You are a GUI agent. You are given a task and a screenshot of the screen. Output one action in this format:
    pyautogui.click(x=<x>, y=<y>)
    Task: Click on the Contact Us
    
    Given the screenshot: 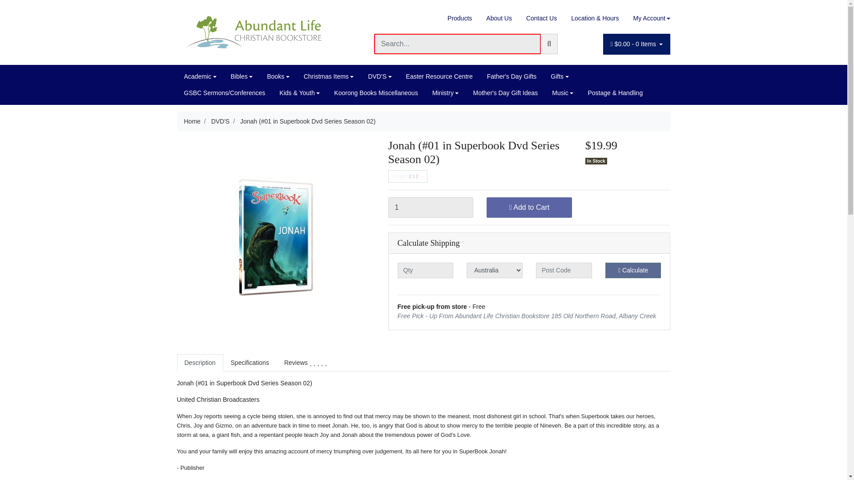 What is the action you would take?
    pyautogui.click(x=541, y=18)
    